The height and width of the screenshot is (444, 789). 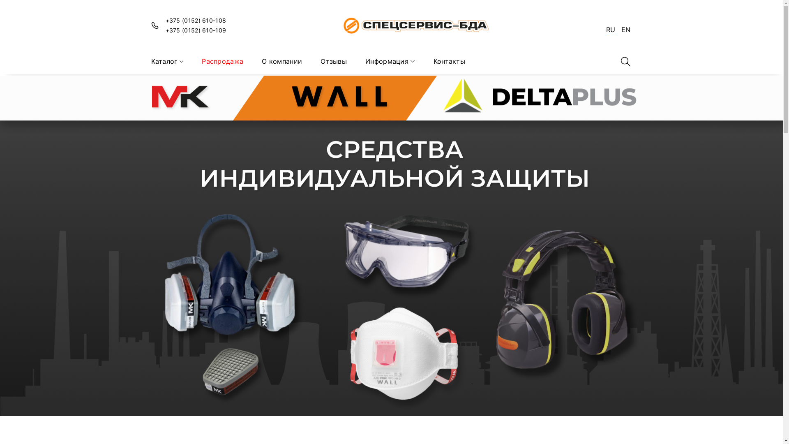 What do you see at coordinates (416, 25) in the screenshot?
I see `s-bda.by` at bounding box center [416, 25].